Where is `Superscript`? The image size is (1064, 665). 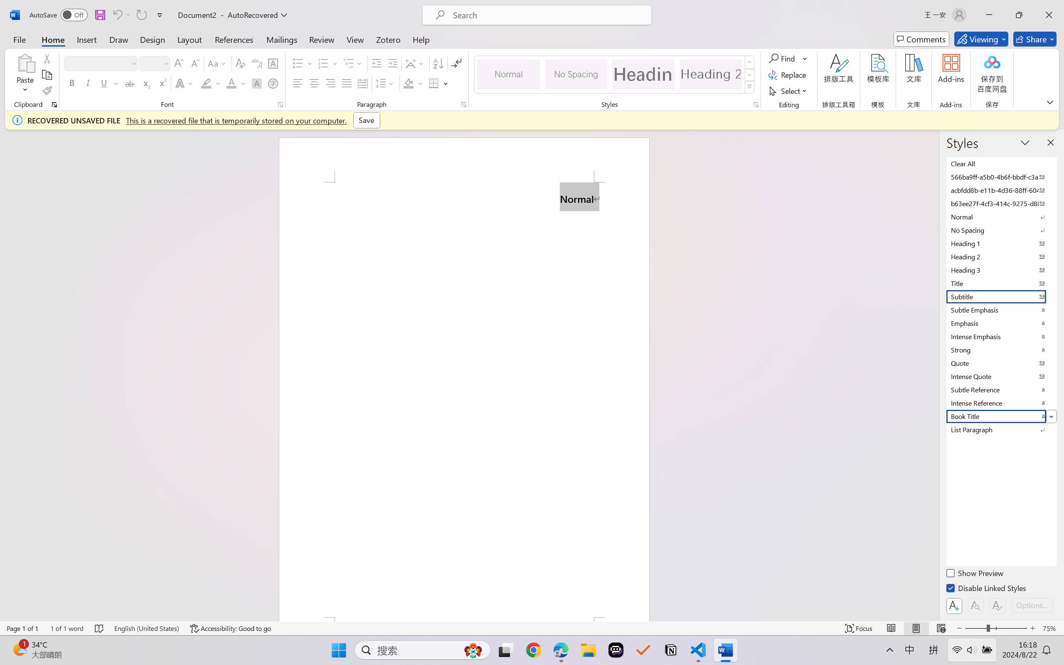 Superscript is located at coordinates (162, 83).